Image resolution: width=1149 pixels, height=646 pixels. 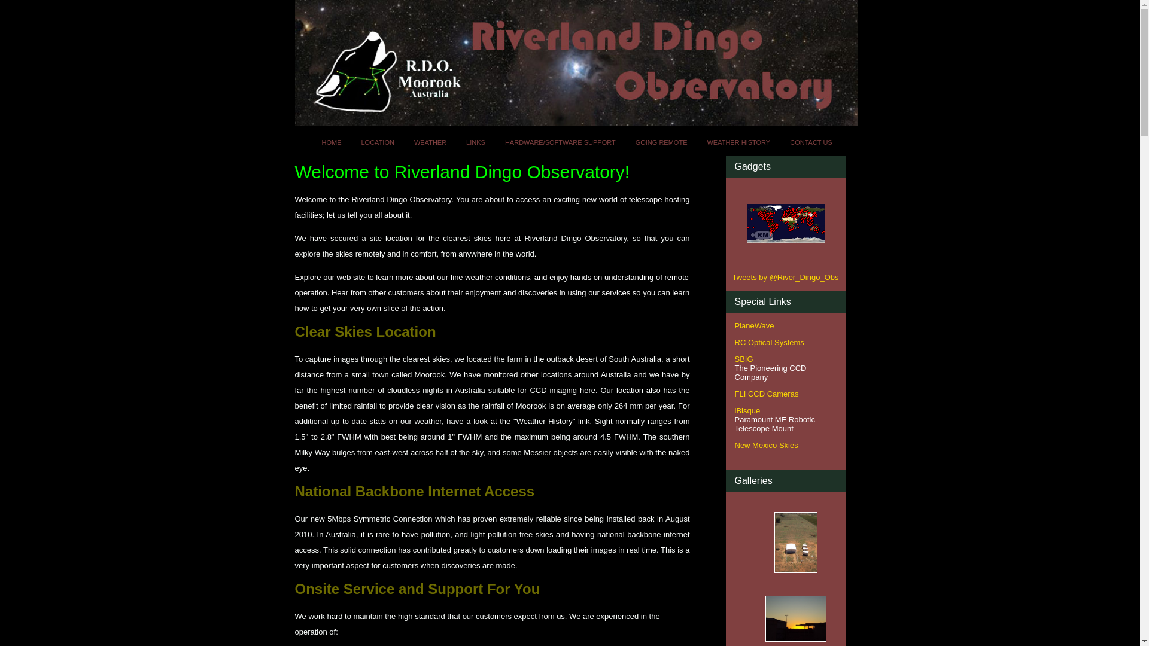 I want to click on FLI CCD Cameras, so click(x=767, y=394).